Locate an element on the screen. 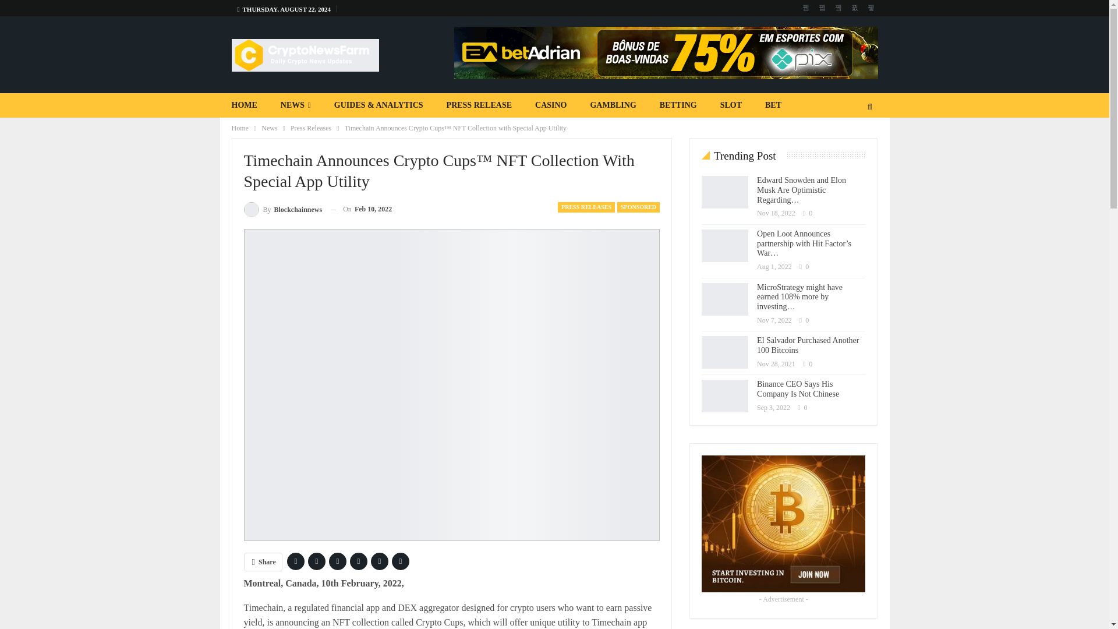 The width and height of the screenshot is (1118, 629). CASINO is located at coordinates (550, 105).